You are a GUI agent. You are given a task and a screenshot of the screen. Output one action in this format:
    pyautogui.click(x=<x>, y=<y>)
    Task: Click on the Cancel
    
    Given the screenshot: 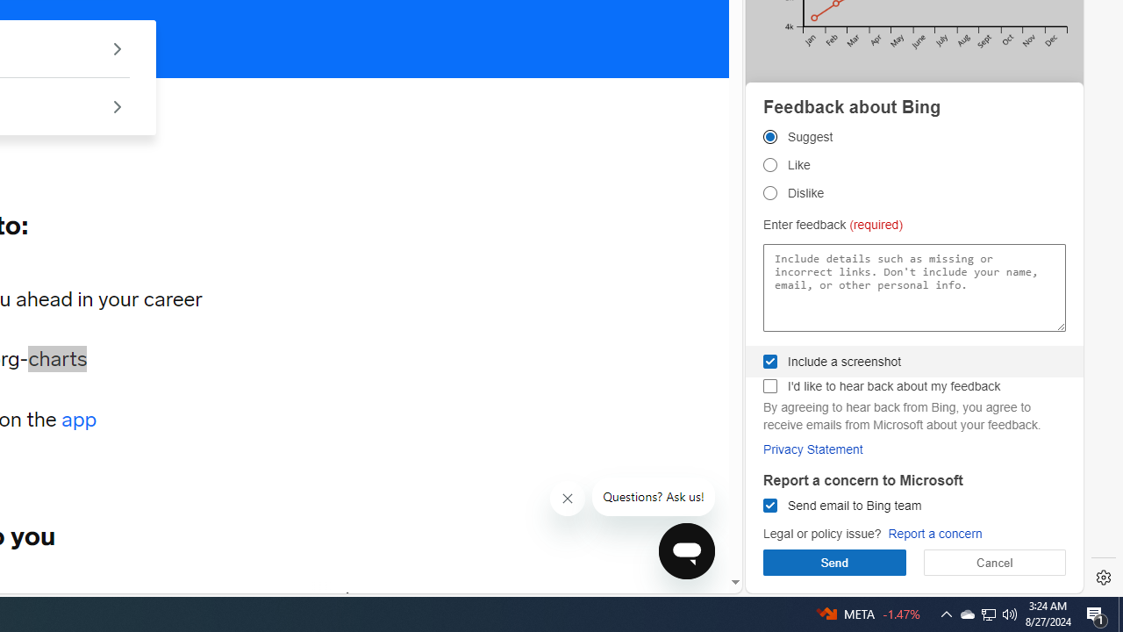 What is the action you would take?
    pyautogui.click(x=994, y=562)
    